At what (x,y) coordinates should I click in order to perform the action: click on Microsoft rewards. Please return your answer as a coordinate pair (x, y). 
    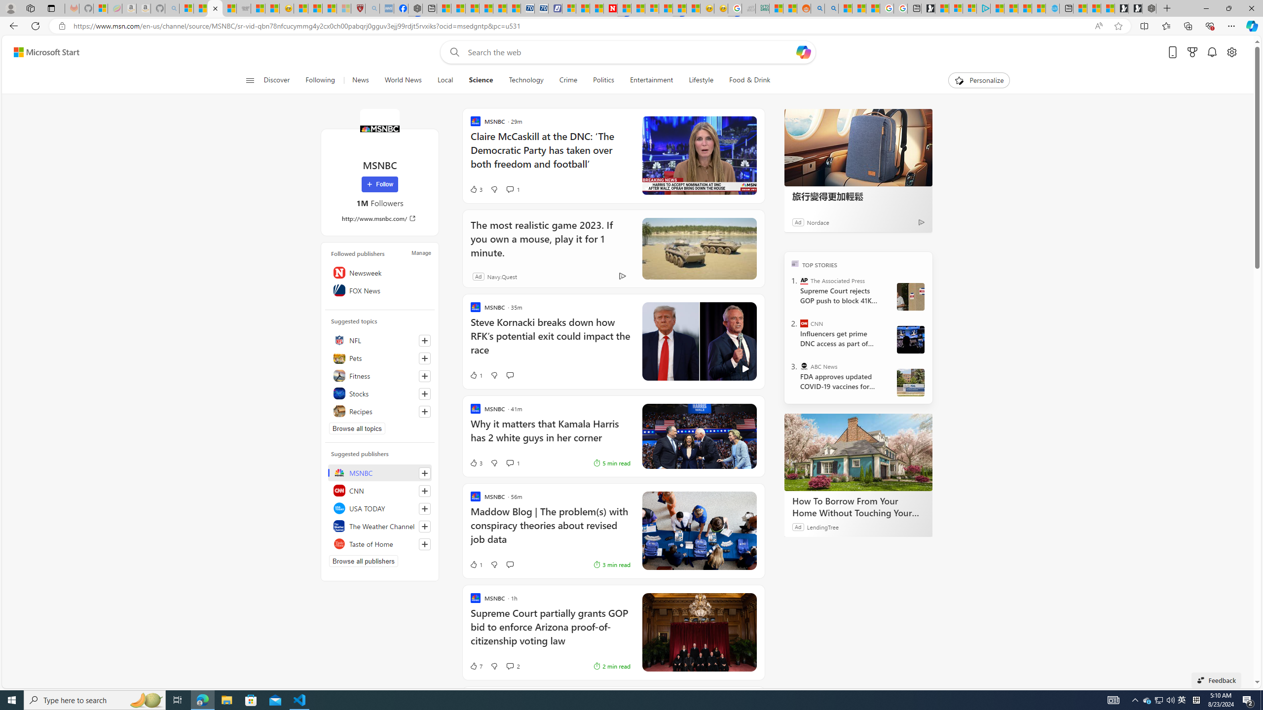
    Looking at the image, I should click on (1192, 52).